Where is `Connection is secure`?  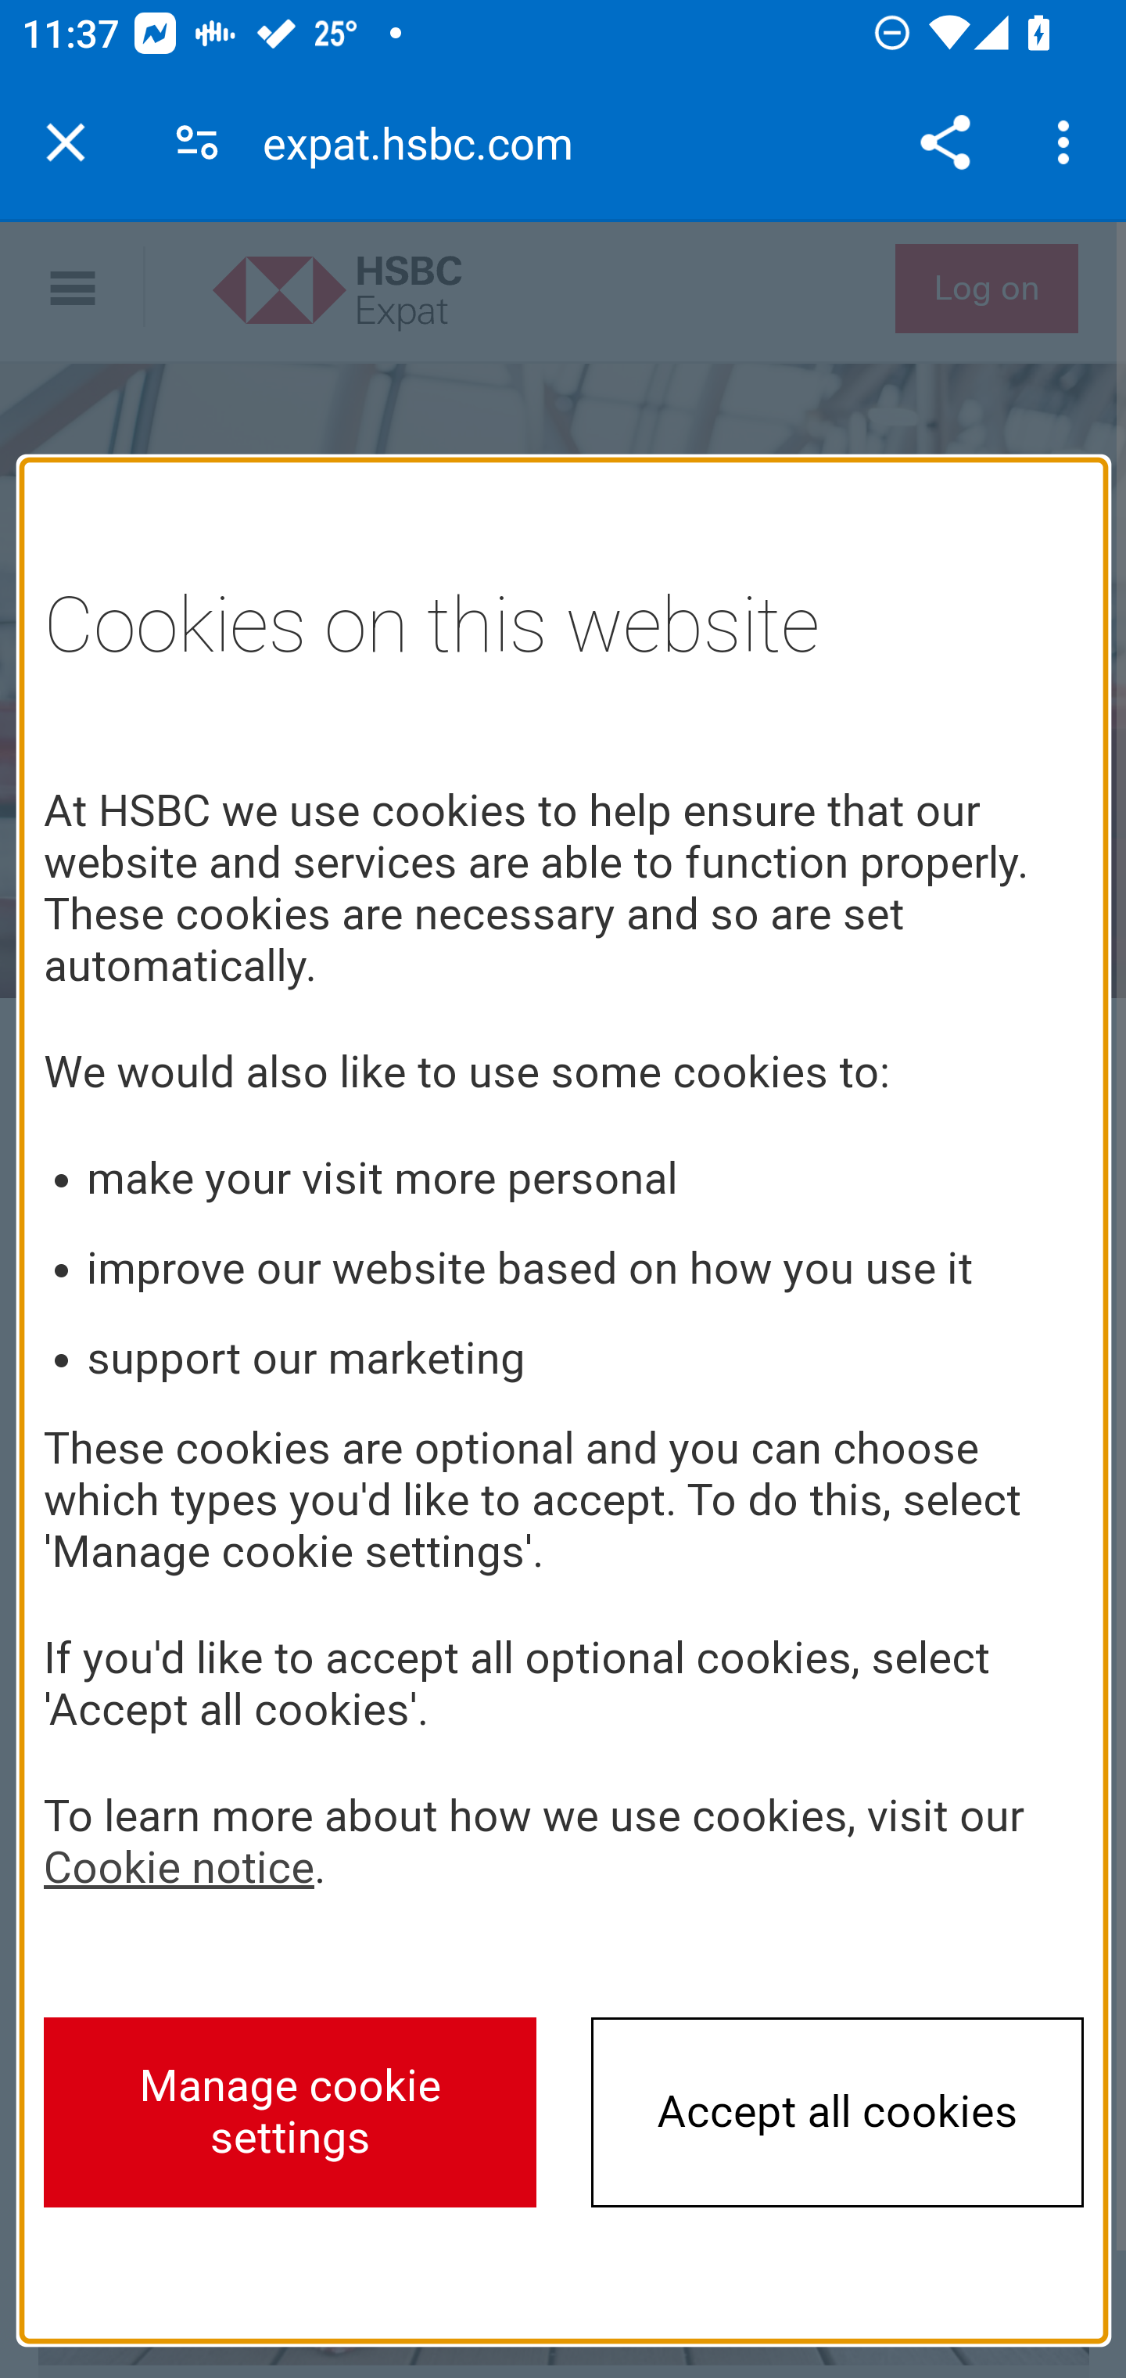 Connection is secure is located at coordinates (197, 142).